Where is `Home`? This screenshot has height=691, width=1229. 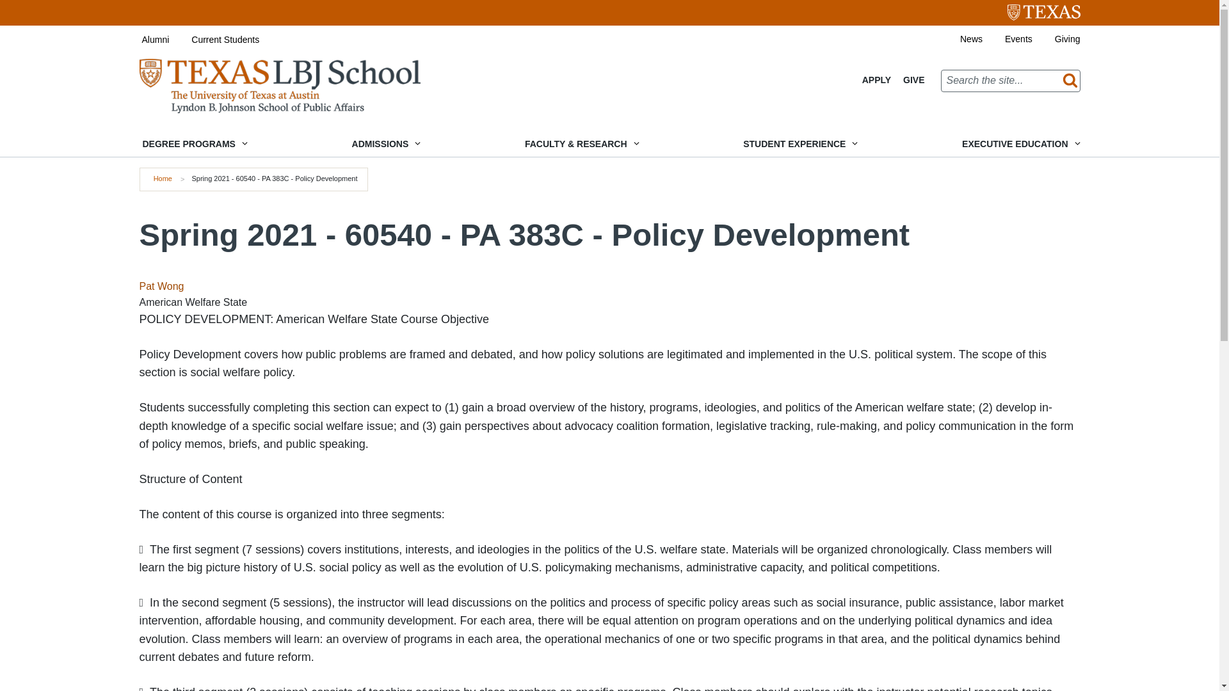
Home is located at coordinates (163, 179).